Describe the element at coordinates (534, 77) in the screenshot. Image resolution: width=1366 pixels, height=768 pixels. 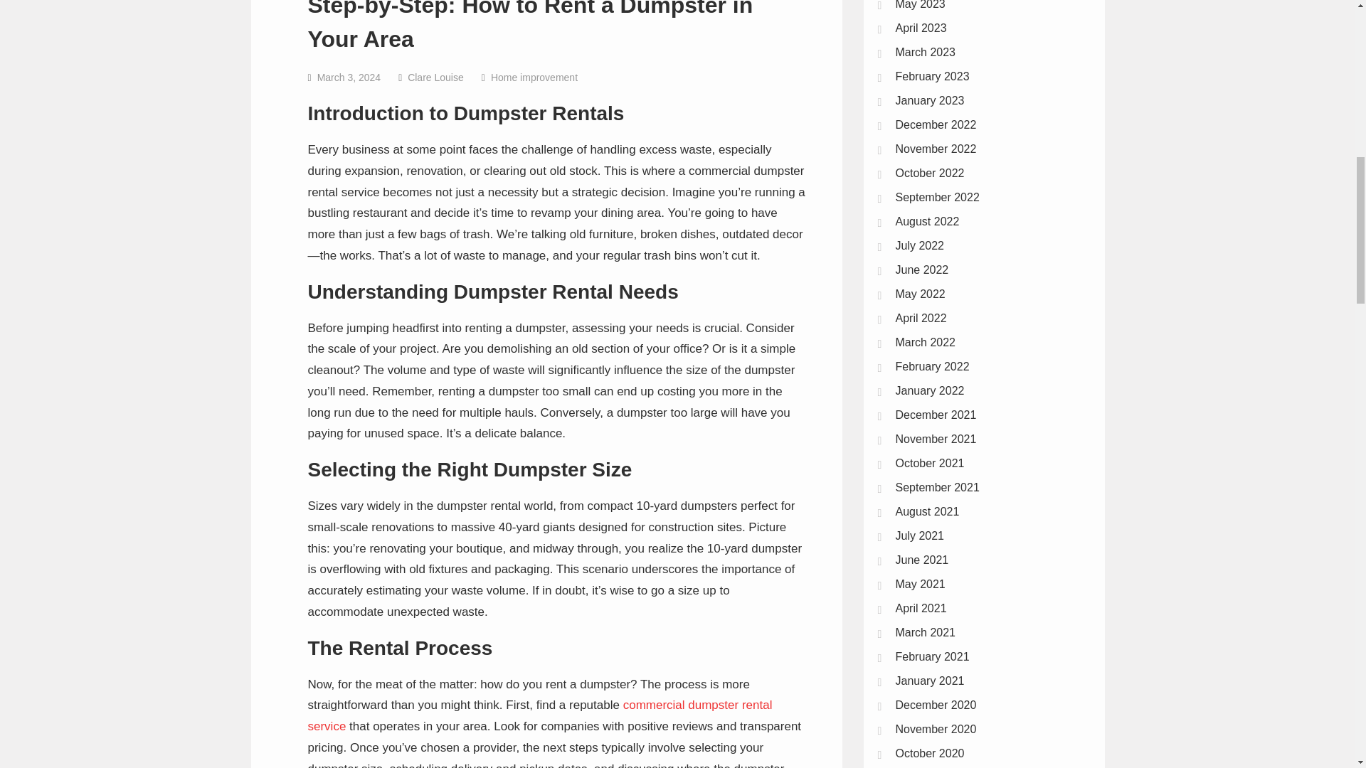
I see `Home improvement` at that location.